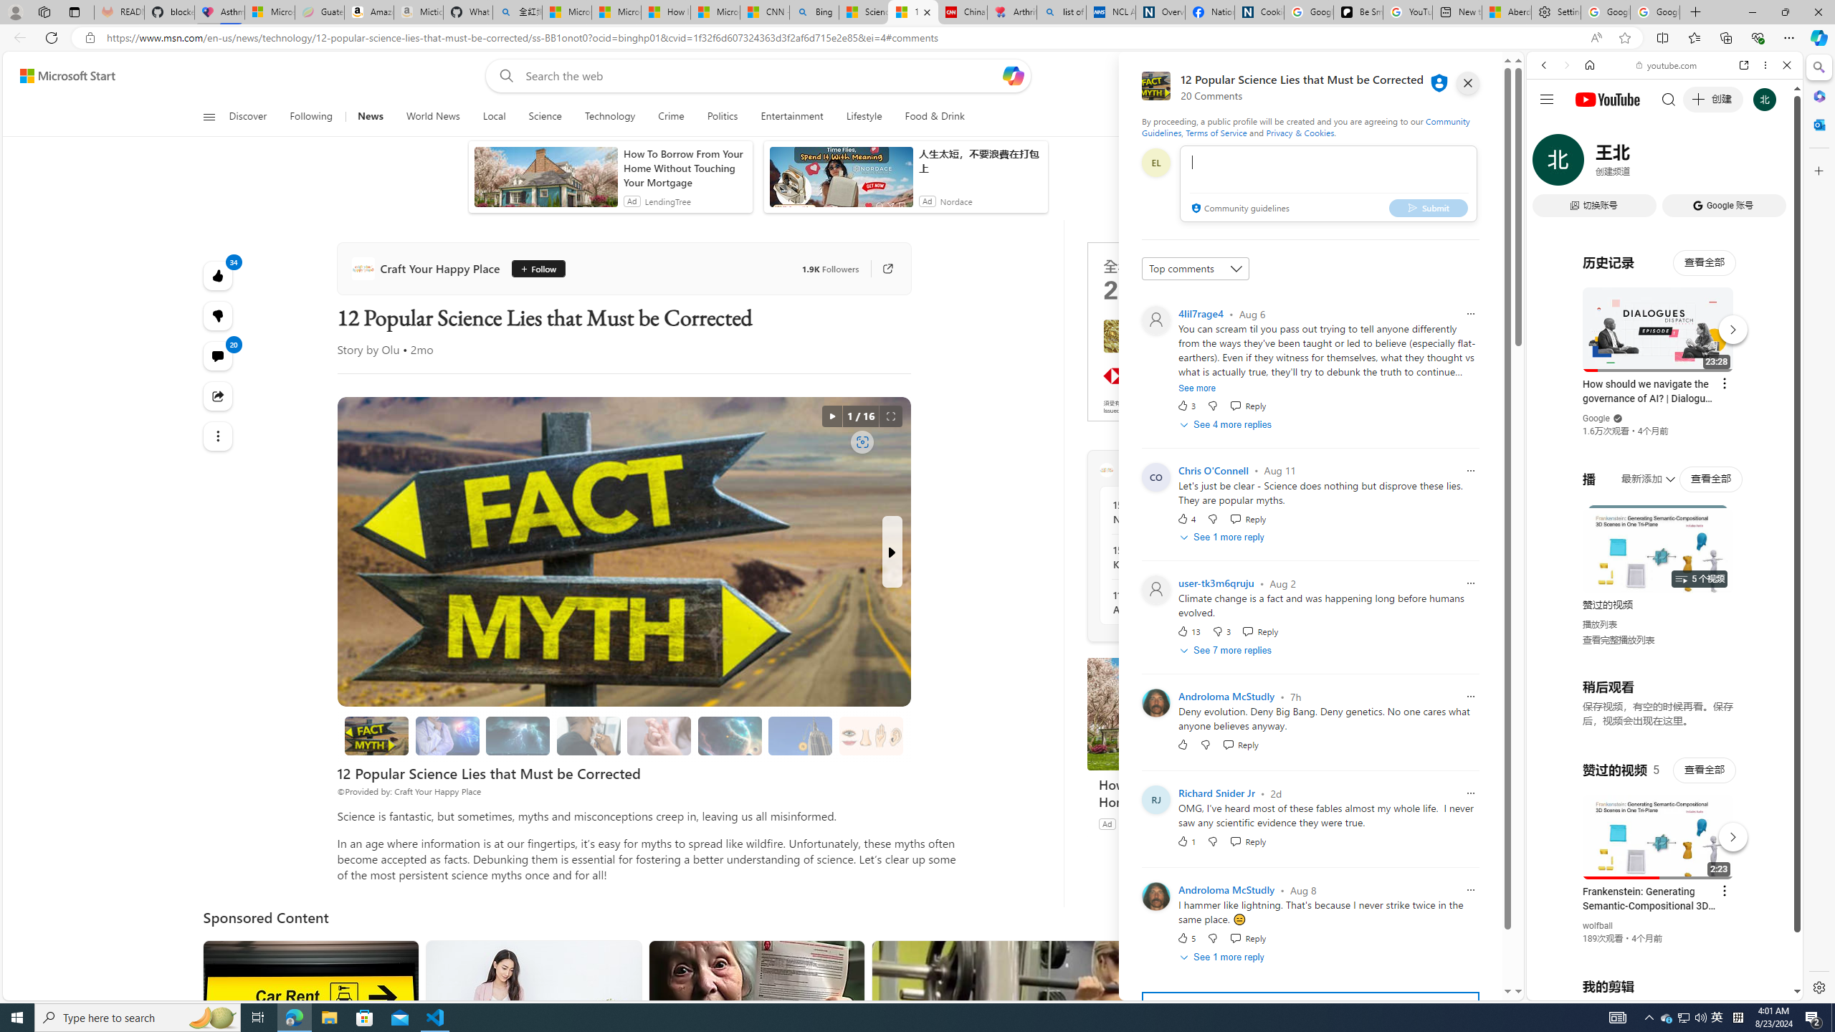 This screenshot has width=1835, height=1032. I want to click on Bing, so click(814, 12).